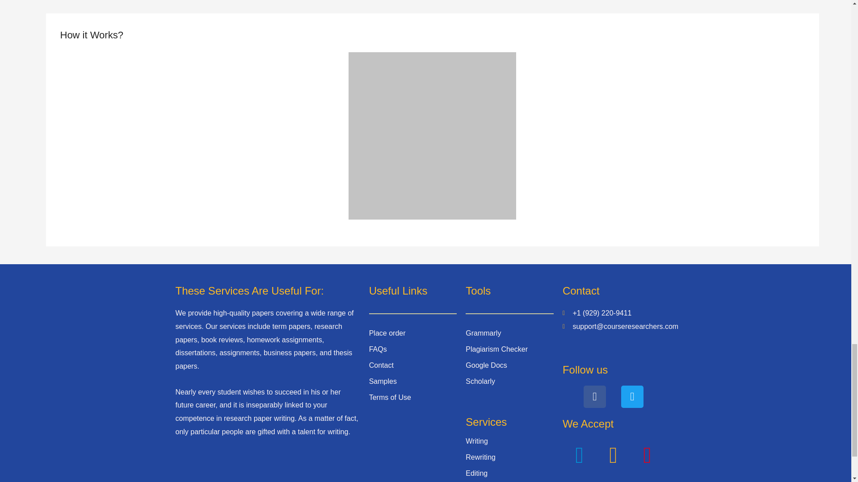  I want to click on FAQs, so click(378, 349).